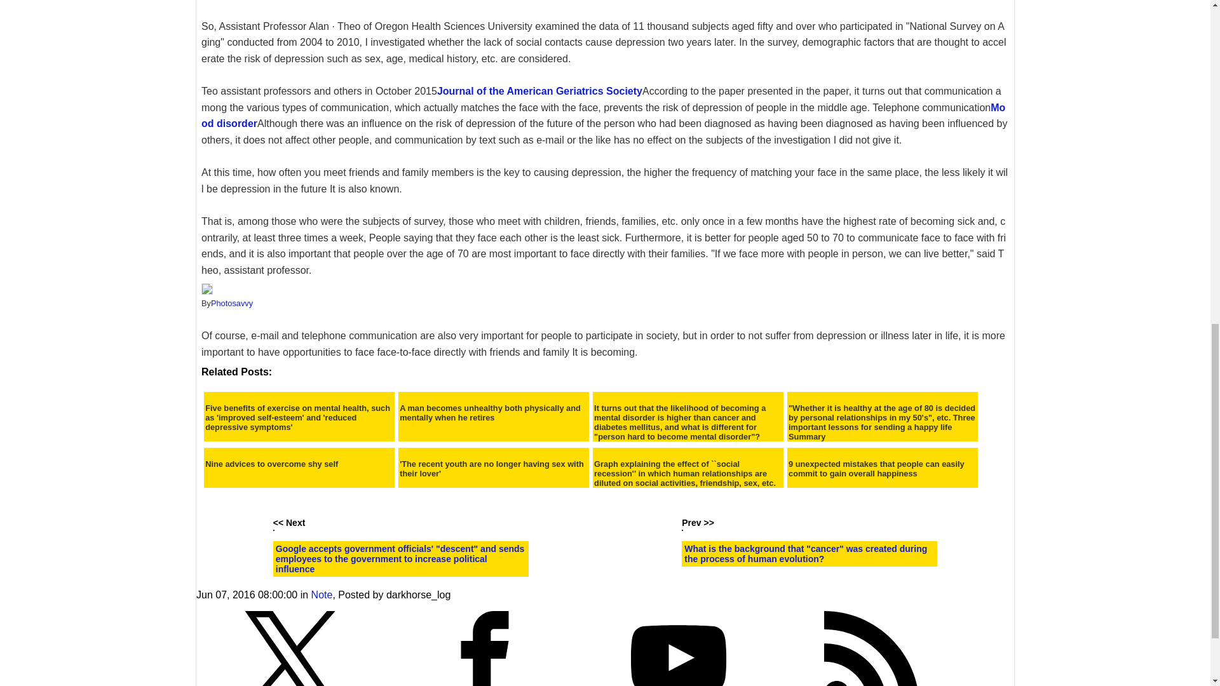 The height and width of the screenshot is (686, 1220). What do you see at coordinates (322, 595) in the screenshot?
I see `Note` at bounding box center [322, 595].